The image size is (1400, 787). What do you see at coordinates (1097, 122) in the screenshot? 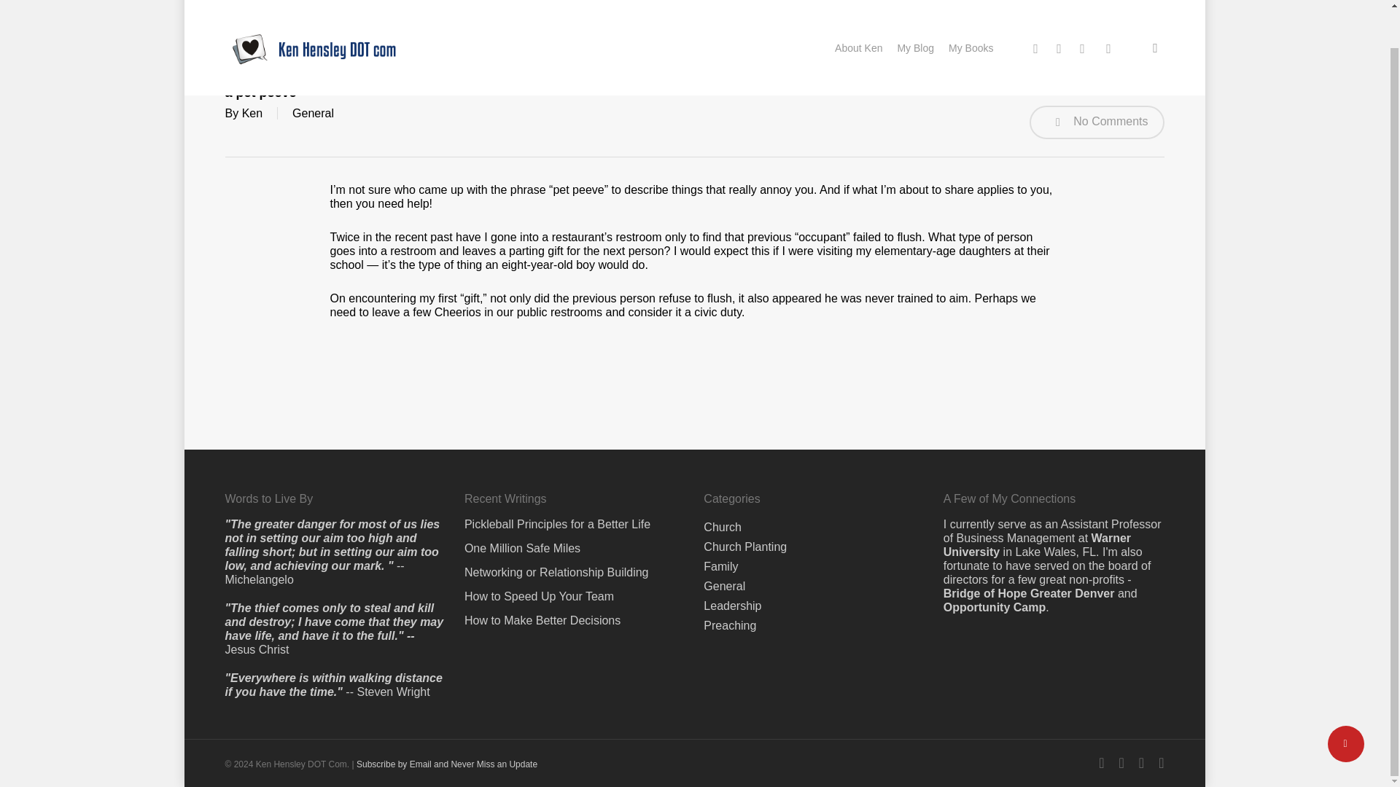
I see `No Comments` at bounding box center [1097, 122].